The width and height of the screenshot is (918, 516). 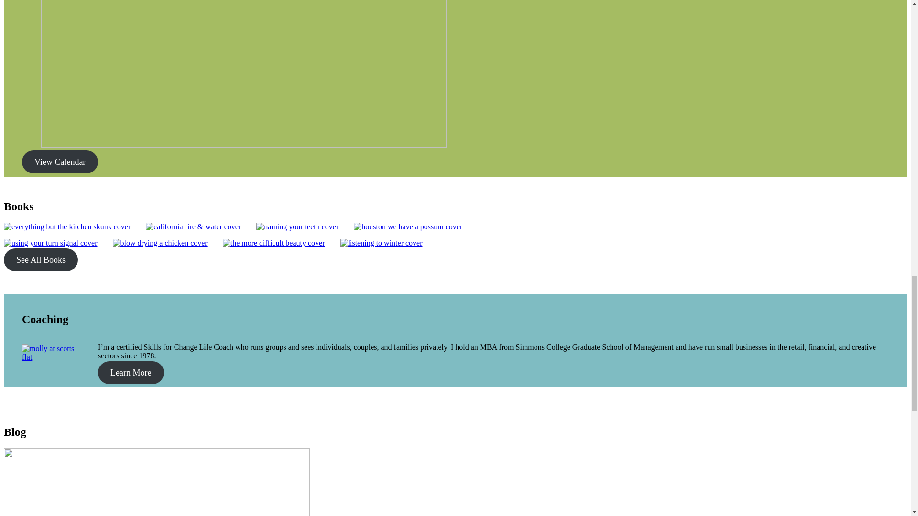 I want to click on See All Books, so click(x=41, y=260).